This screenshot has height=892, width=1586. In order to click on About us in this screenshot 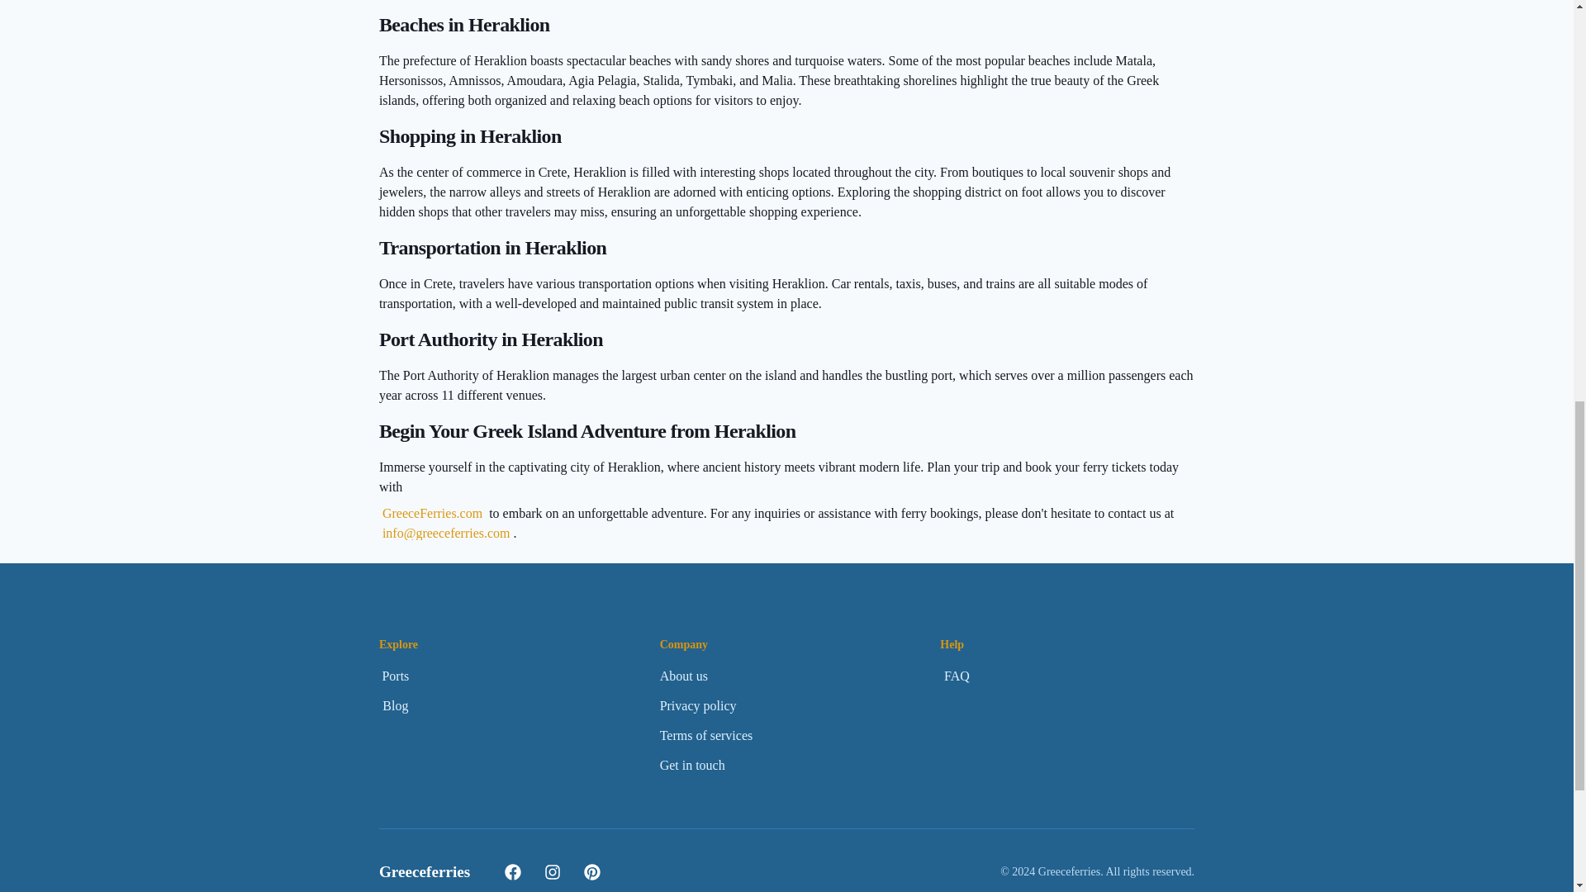, I will do `click(683, 676)`.